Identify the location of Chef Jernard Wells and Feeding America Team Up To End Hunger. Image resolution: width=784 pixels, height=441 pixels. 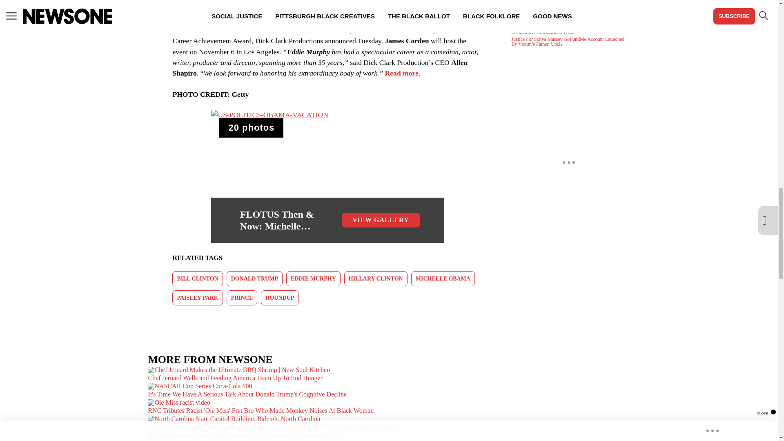
(315, 375).